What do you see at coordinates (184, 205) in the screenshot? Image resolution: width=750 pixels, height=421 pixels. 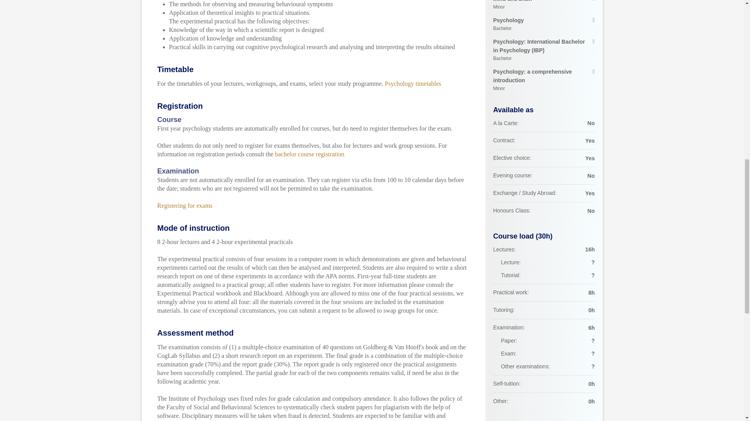 I see `Registering for exams` at bounding box center [184, 205].